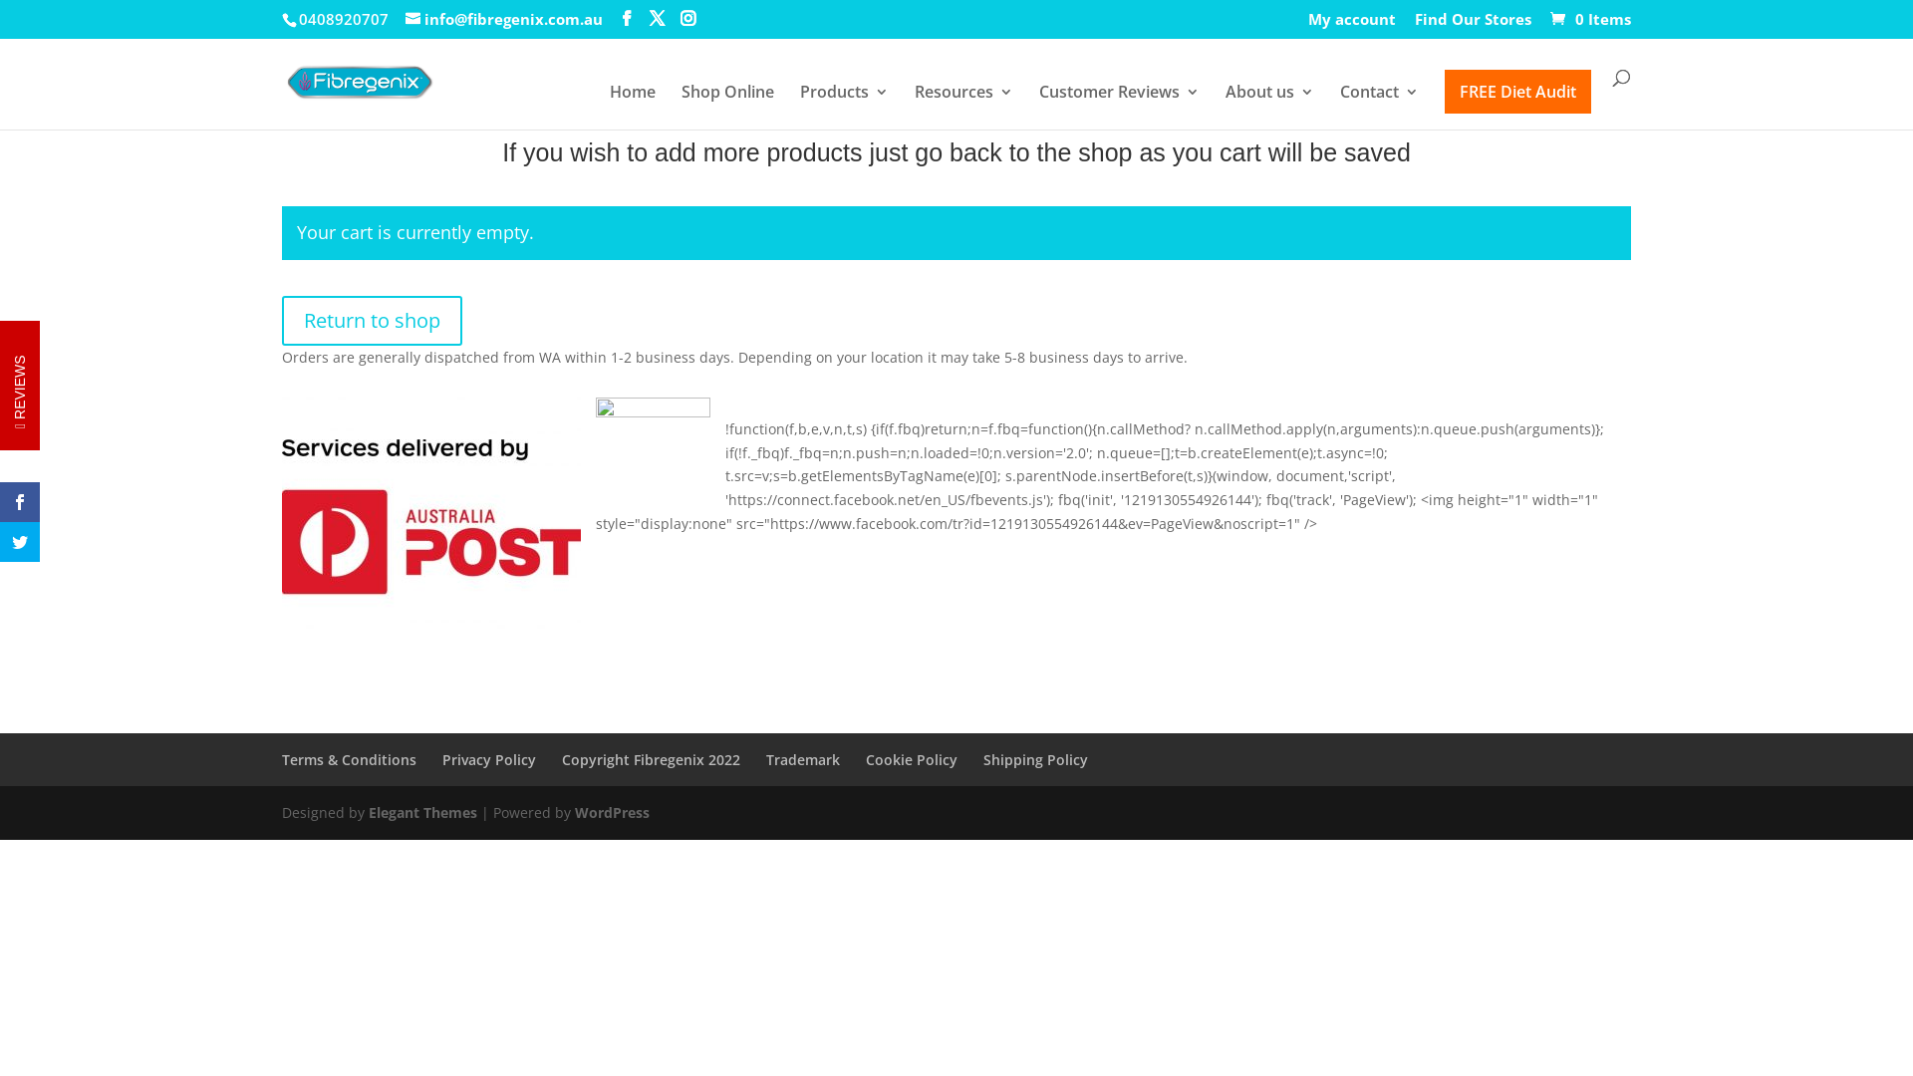 This screenshot has width=1913, height=1076. I want to click on Cookie Policy, so click(912, 759).